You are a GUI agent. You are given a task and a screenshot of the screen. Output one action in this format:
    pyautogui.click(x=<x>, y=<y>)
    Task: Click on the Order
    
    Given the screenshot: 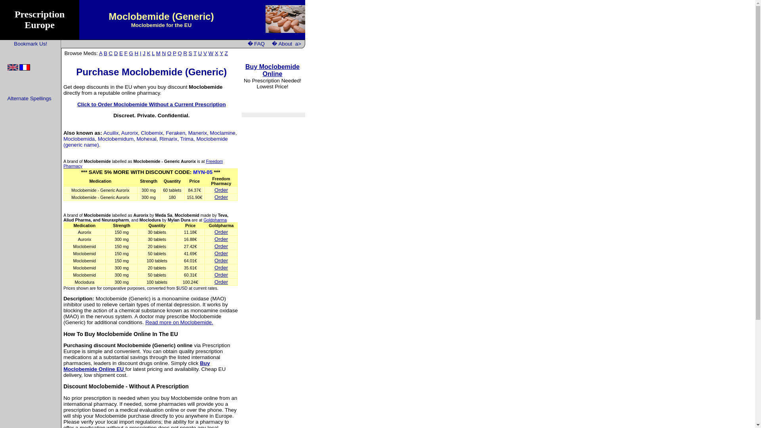 What is the action you would take?
    pyautogui.click(x=221, y=261)
    